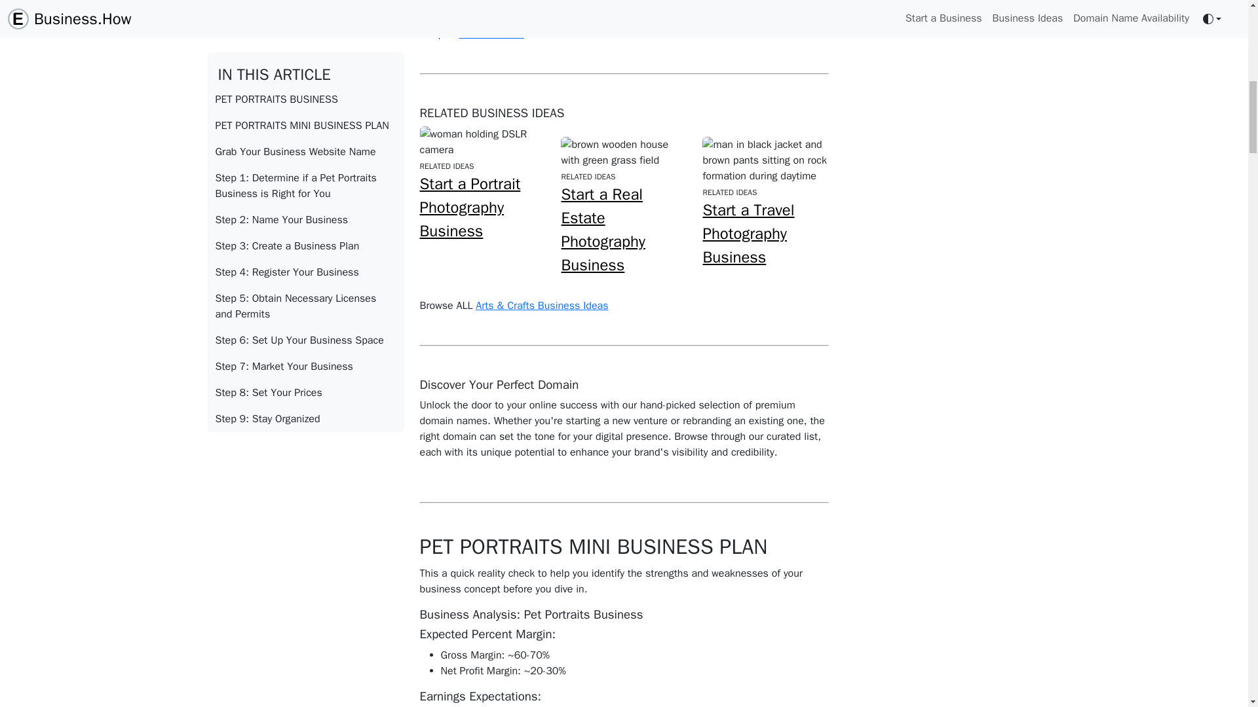  What do you see at coordinates (305, 26) in the screenshot?
I see `Step 8: Set Your Prices` at bounding box center [305, 26].